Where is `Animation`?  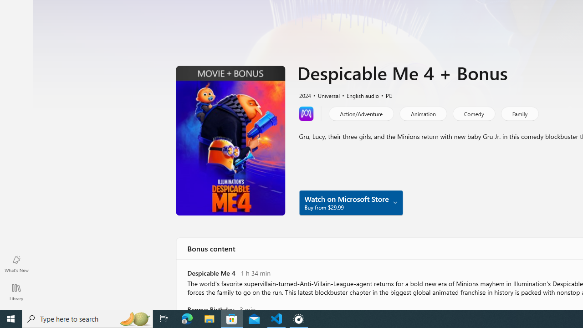 Animation is located at coordinates (423, 113).